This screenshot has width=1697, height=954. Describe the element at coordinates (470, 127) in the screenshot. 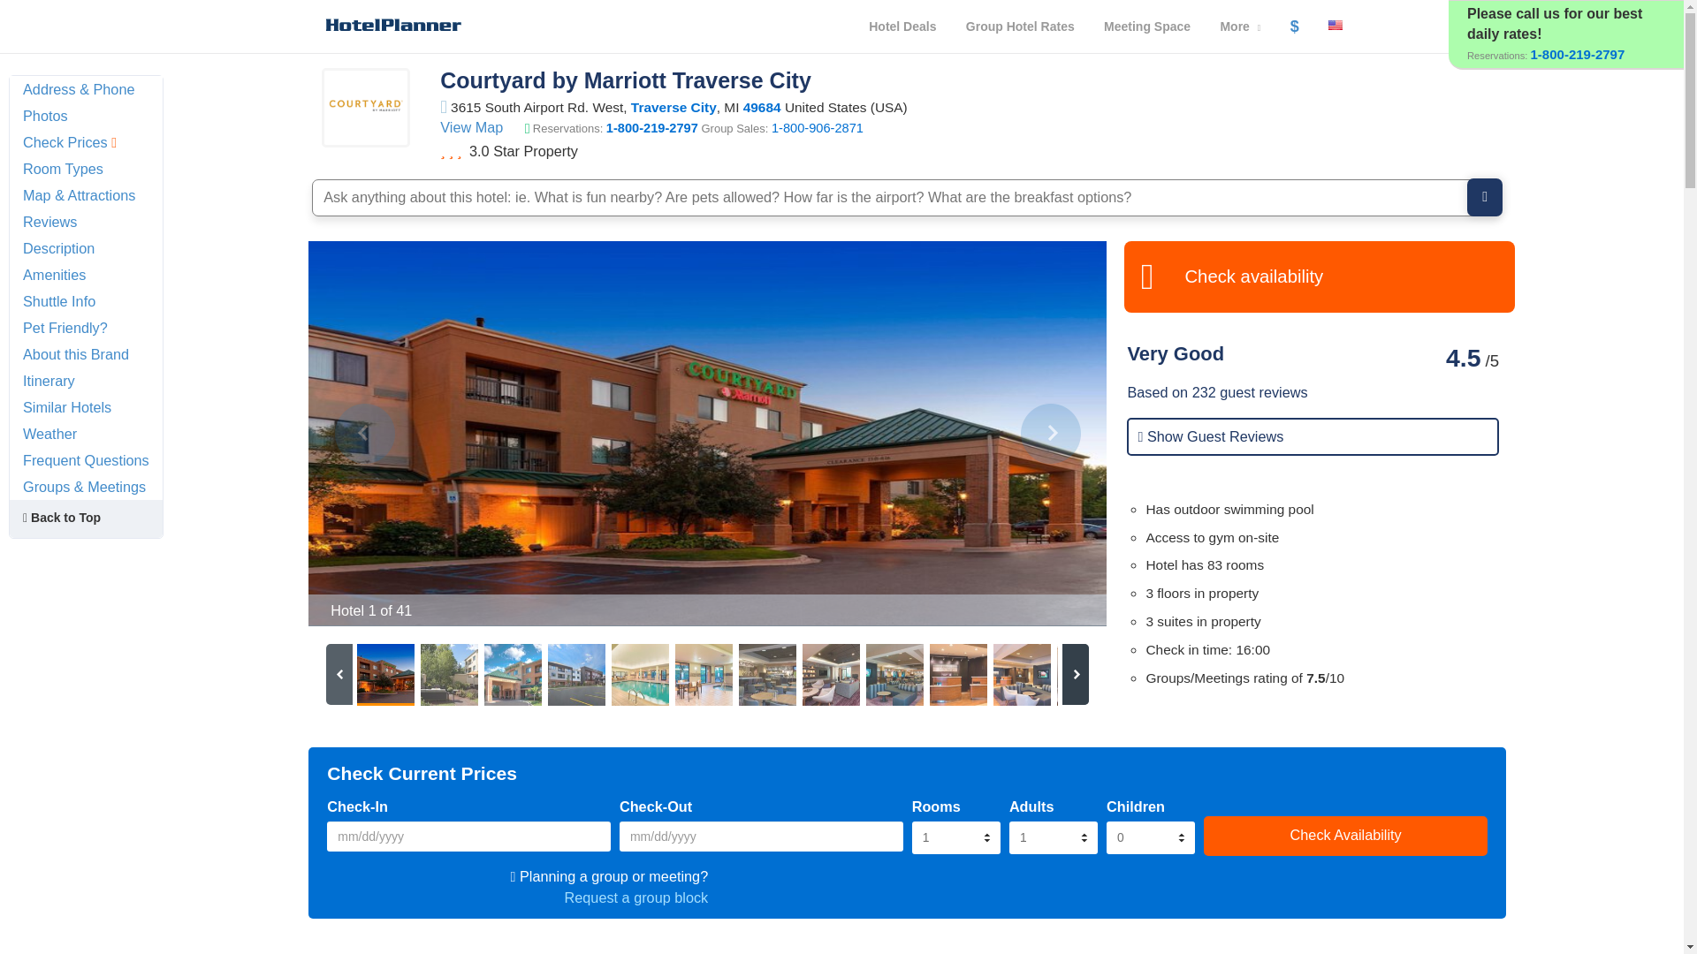

I see `View Map` at that location.